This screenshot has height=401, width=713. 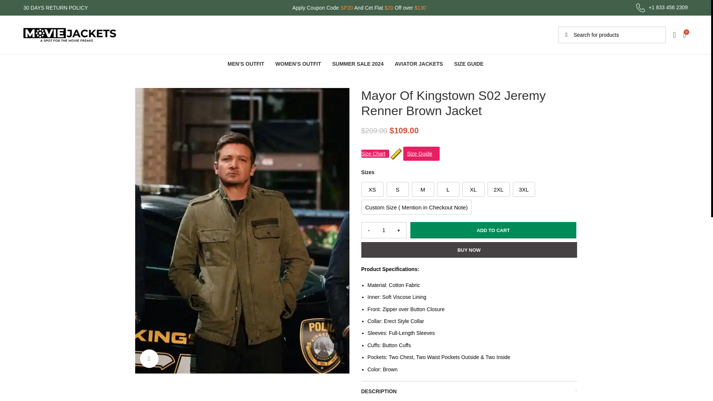 What do you see at coordinates (611, 35) in the screenshot?
I see `Search for products` at bounding box center [611, 35].